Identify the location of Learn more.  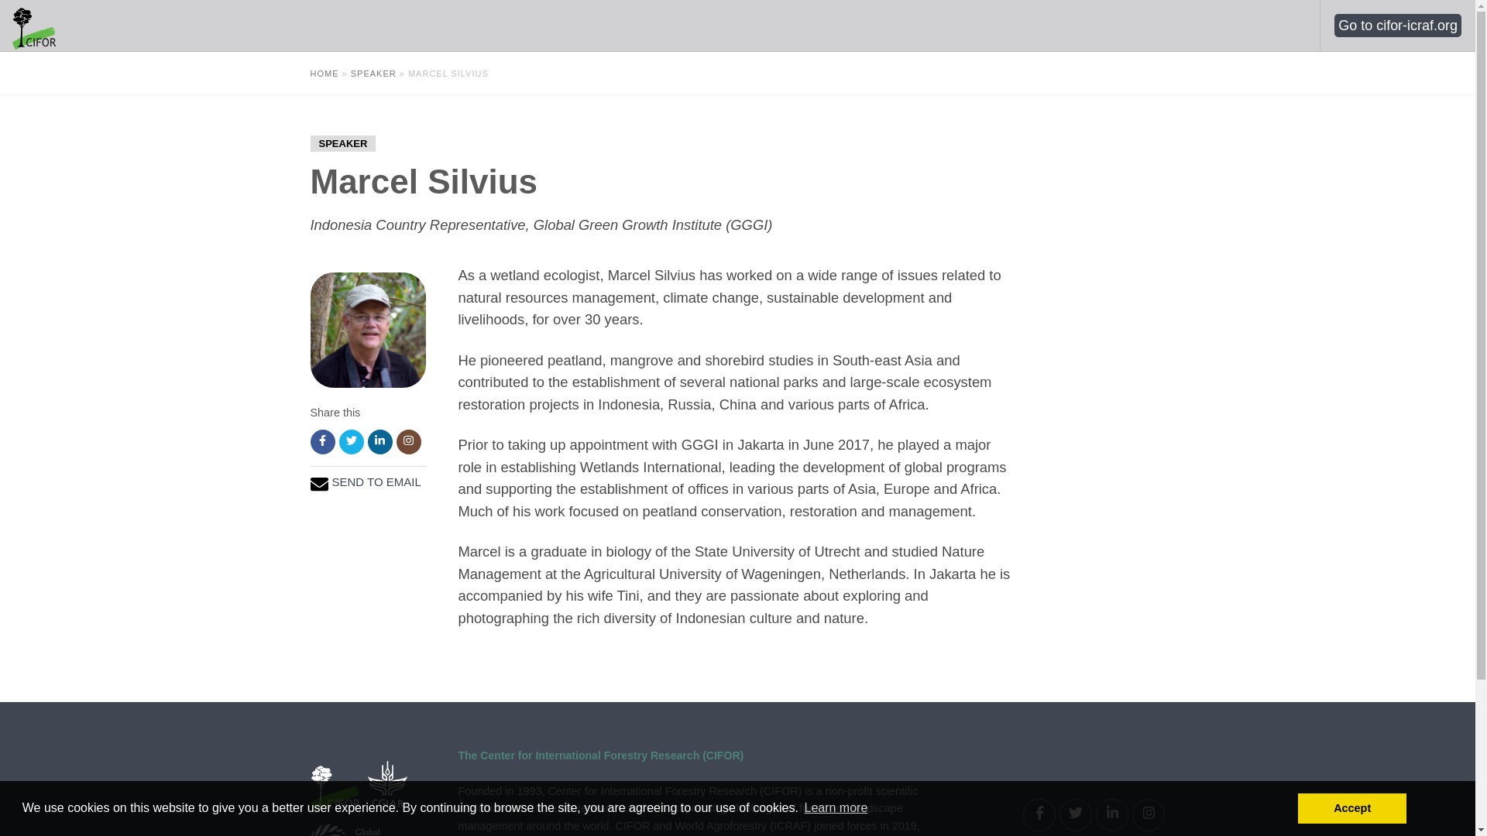
(835, 808).